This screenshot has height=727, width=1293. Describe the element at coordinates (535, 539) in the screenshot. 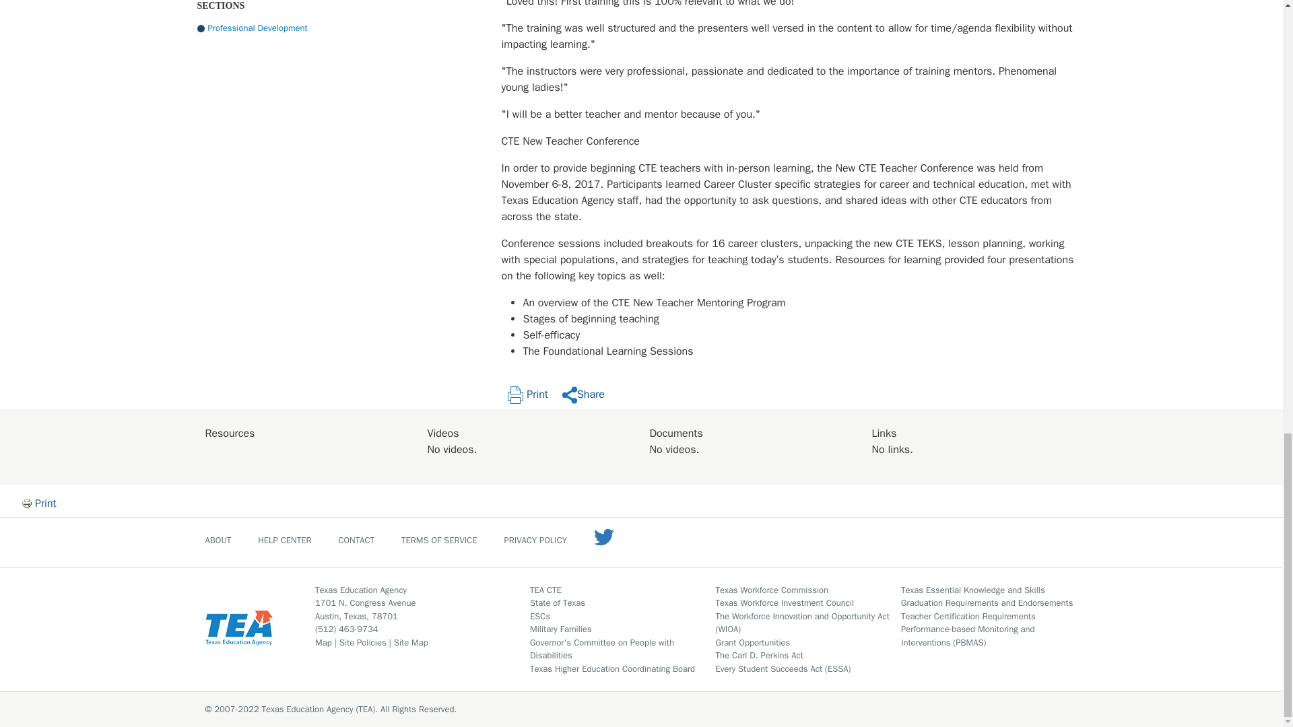

I see `PRIVACY POLICY` at that location.